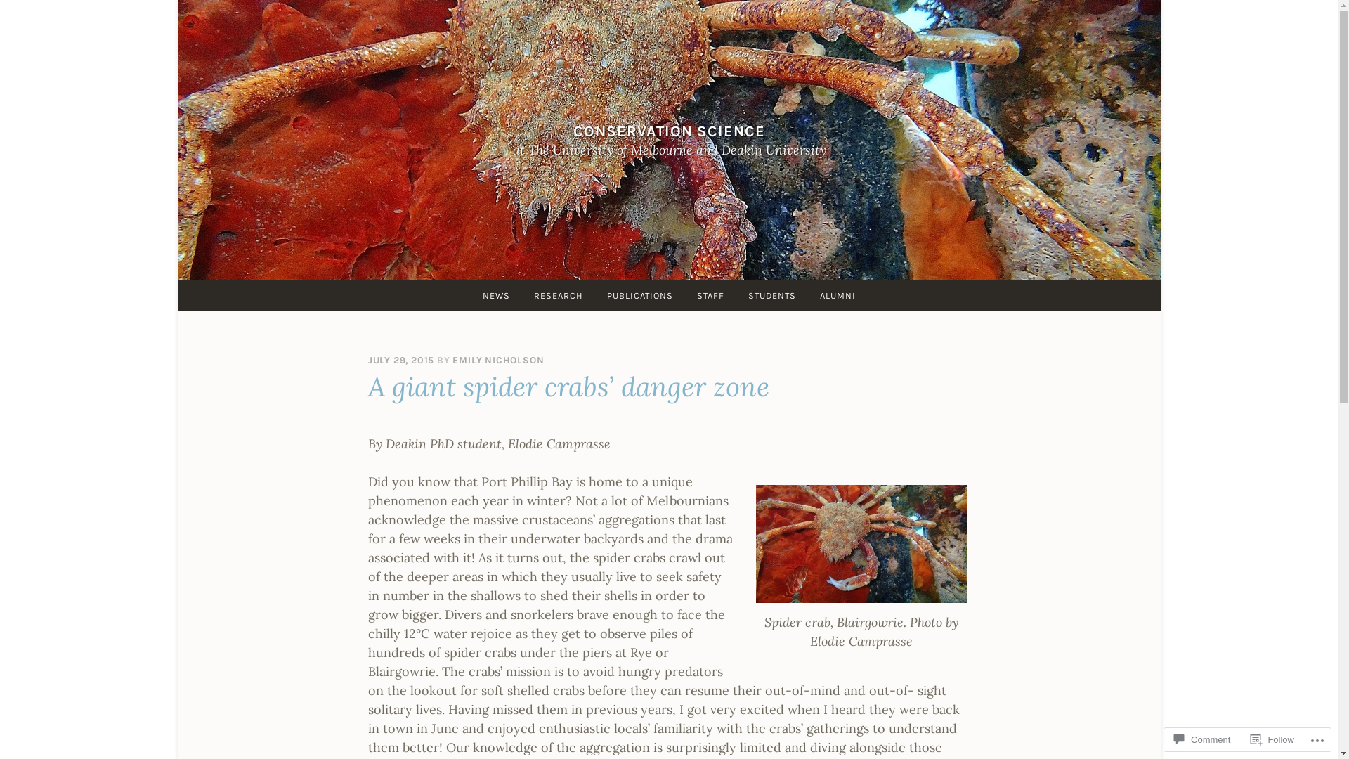  I want to click on ALUMNI, so click(838, 295).